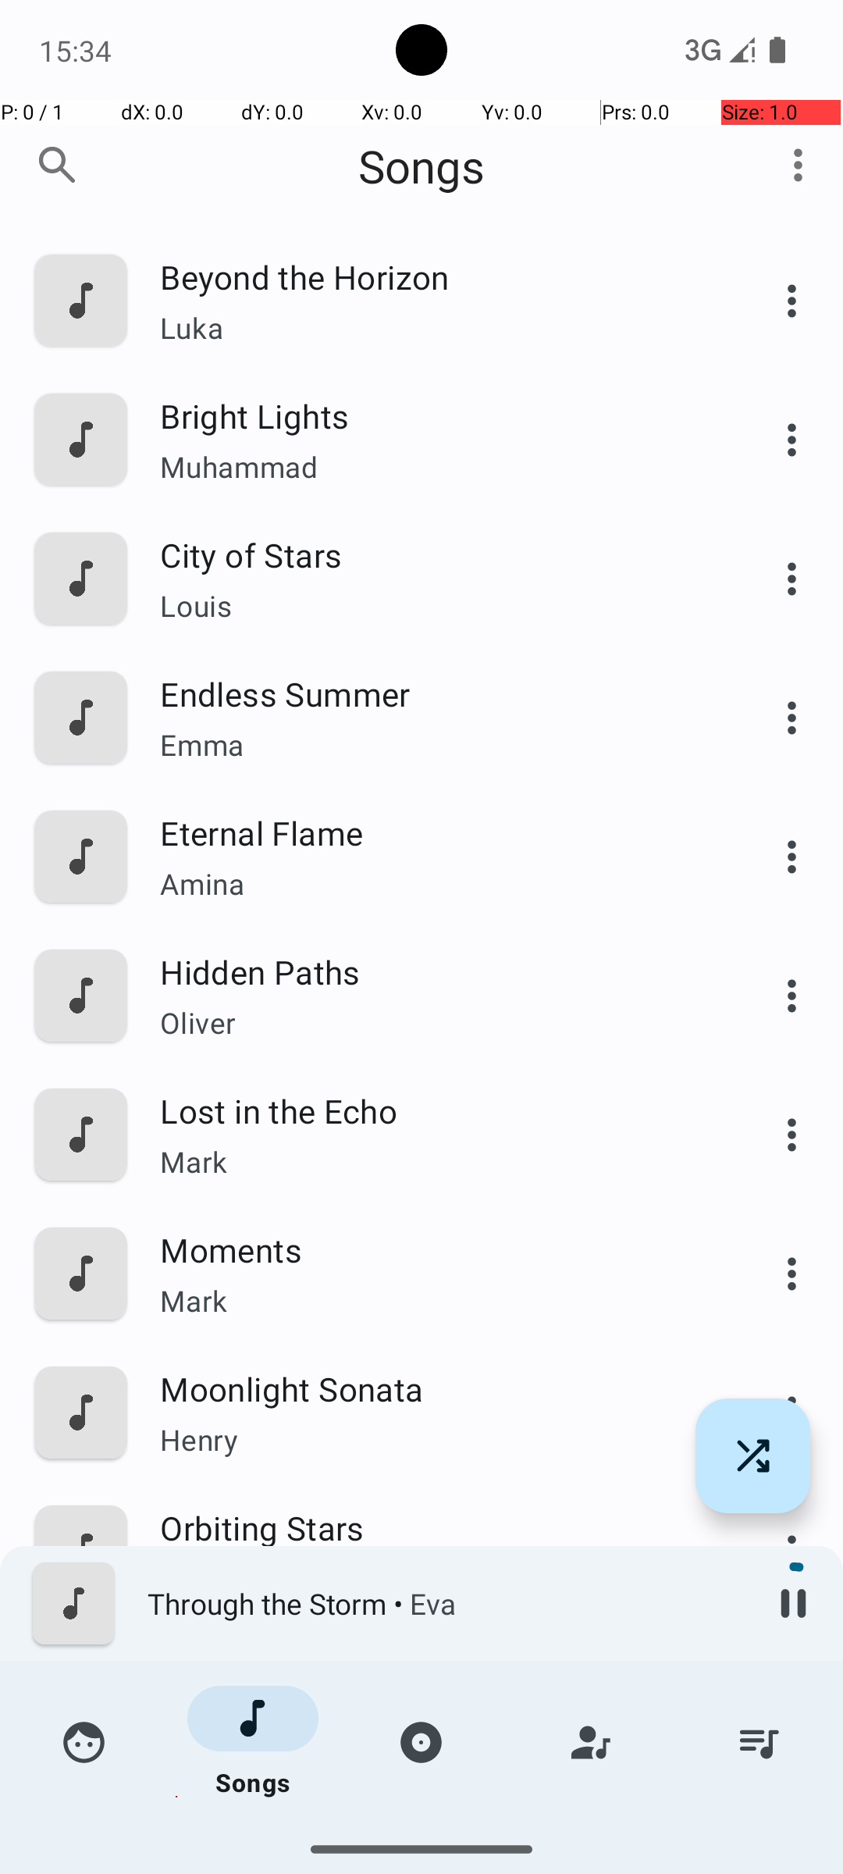  I want to click on Moments, so click(435, 1249).